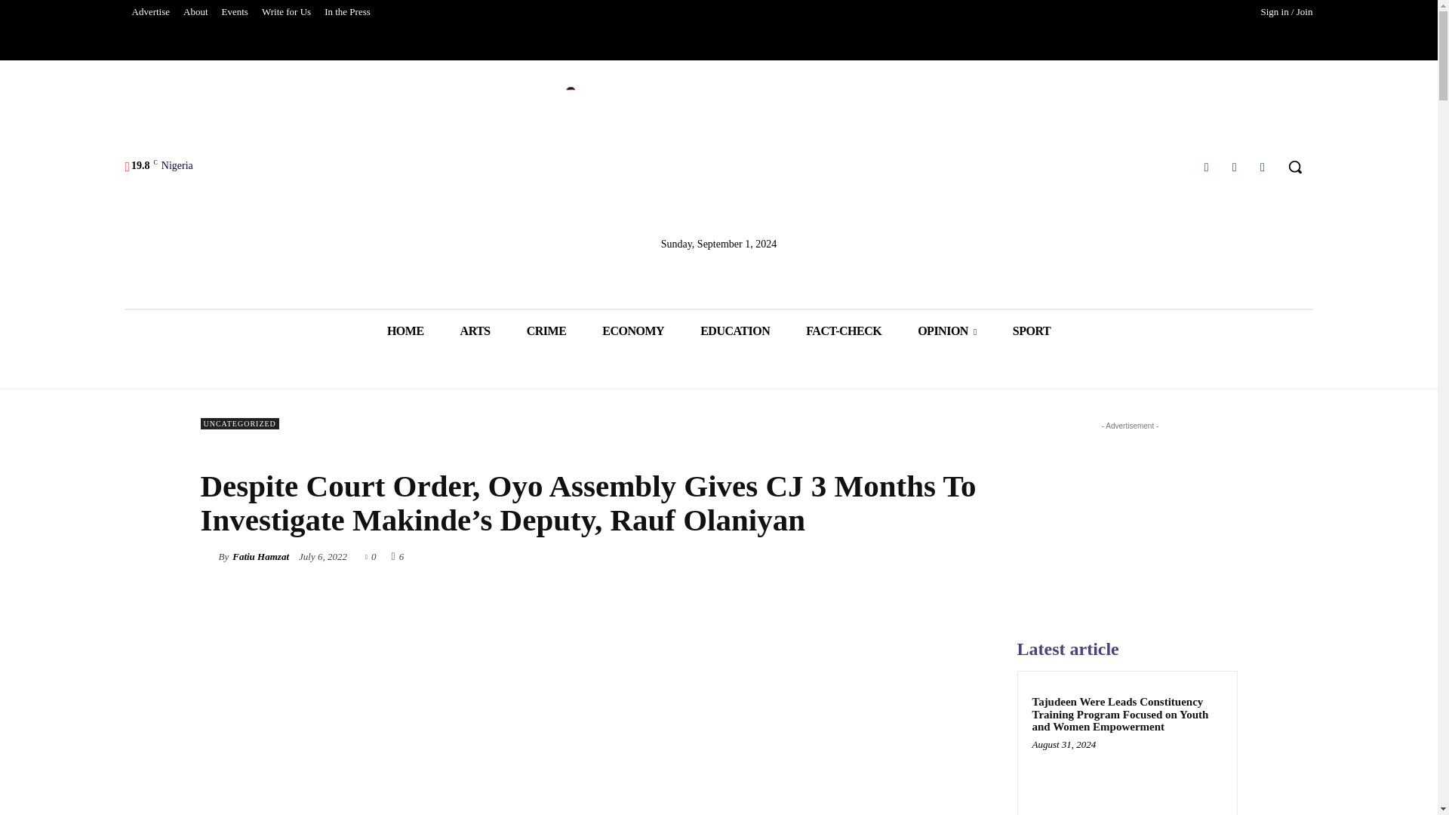  I want to click on Write for Us, so click(285, 12).